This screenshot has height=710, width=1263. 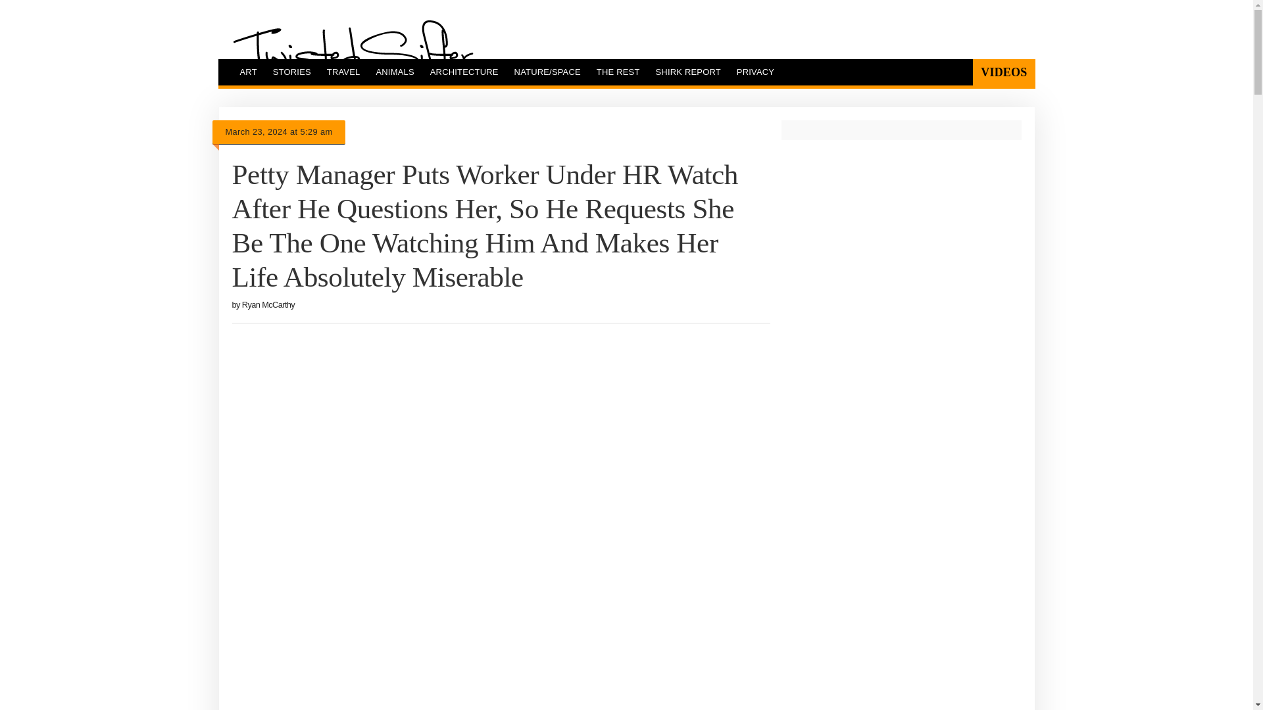 What do you see at coordinates (353, 52) in the screenshot?
I see `Home` at bounding box center [353, 52].